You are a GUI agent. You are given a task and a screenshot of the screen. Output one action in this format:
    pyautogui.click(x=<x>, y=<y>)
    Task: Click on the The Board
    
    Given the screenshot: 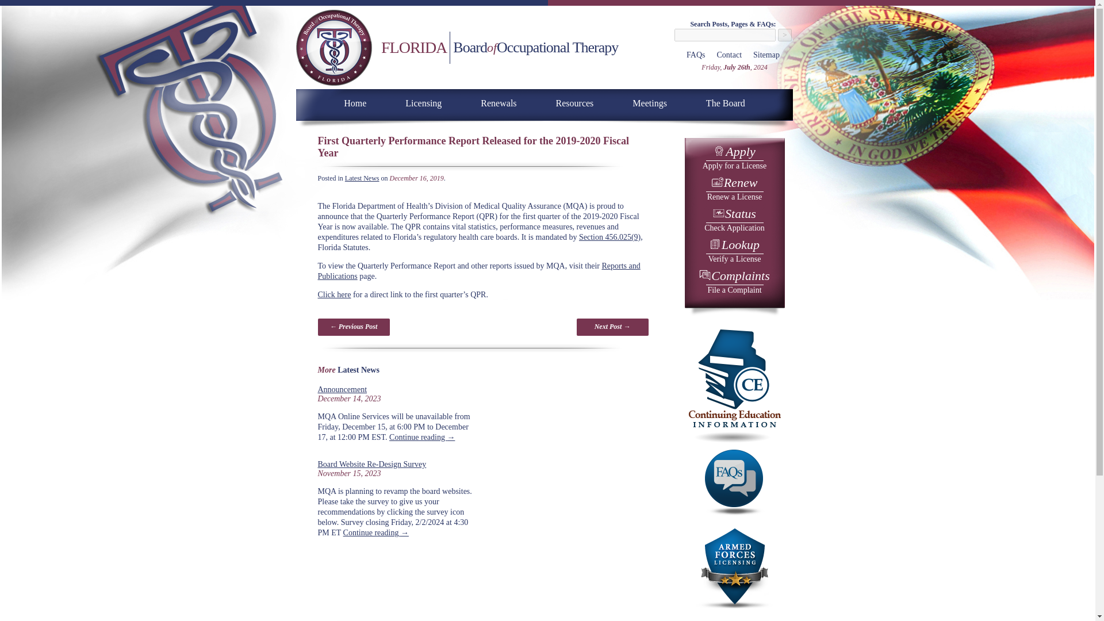 What is the action you would take?
    pyautogui.click(x=734, y=252)
    